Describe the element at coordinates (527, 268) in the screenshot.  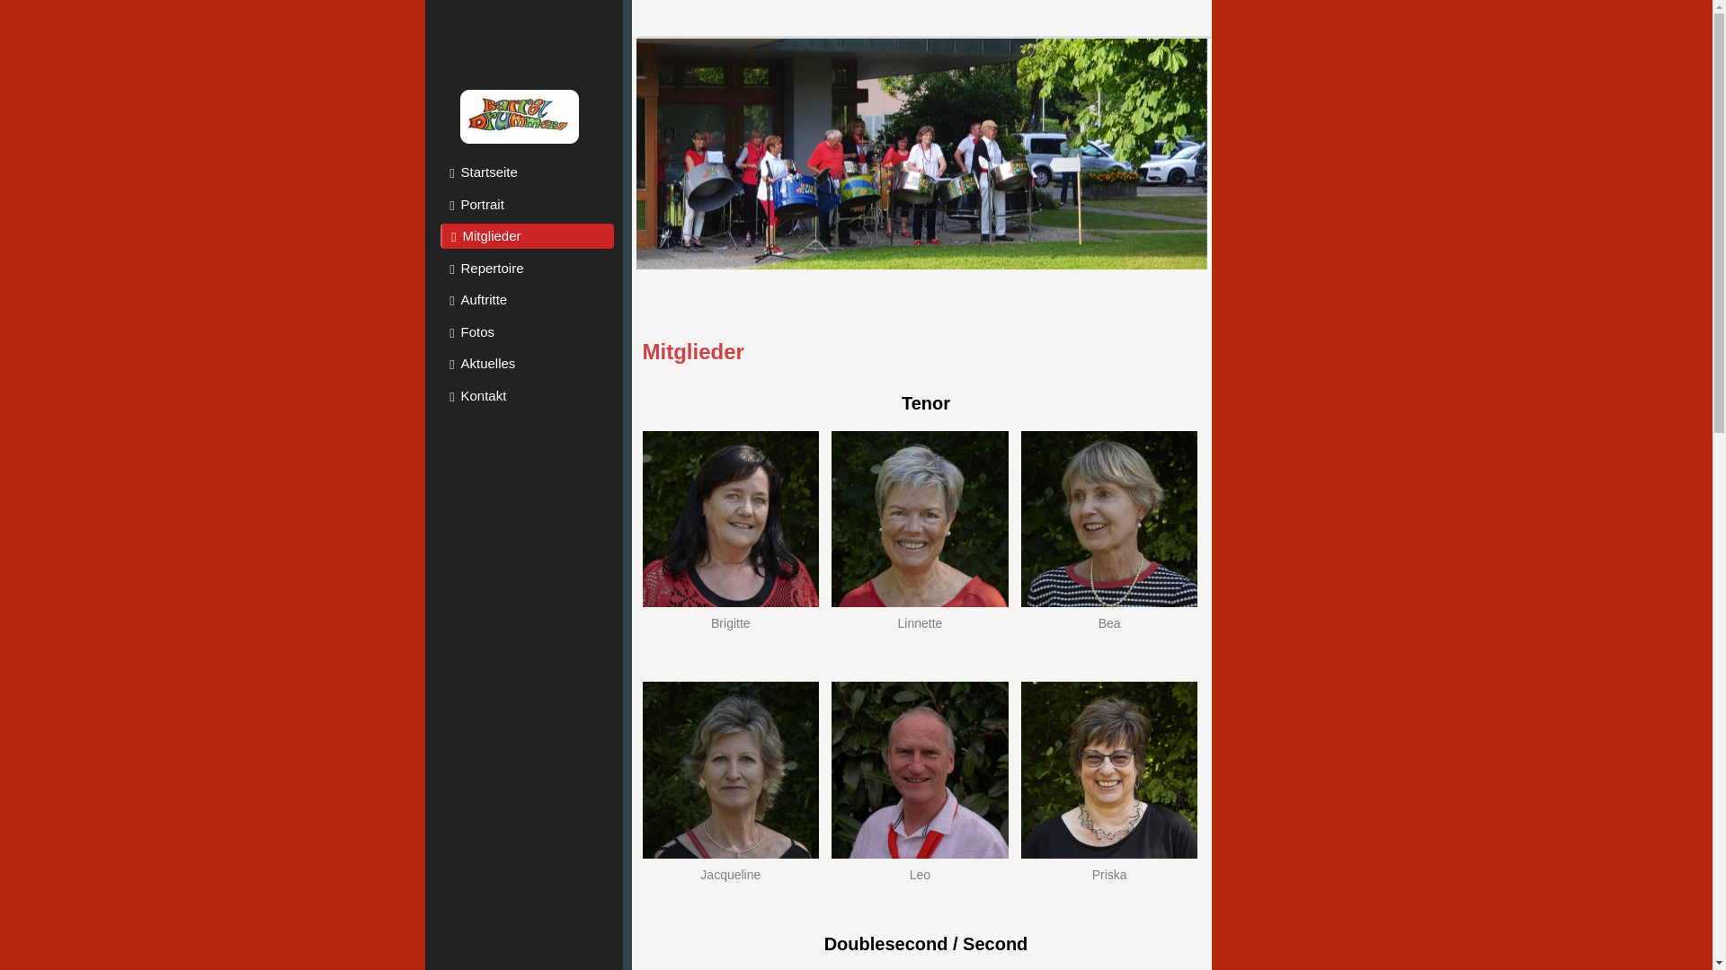
I see `Repertoire` at that location.